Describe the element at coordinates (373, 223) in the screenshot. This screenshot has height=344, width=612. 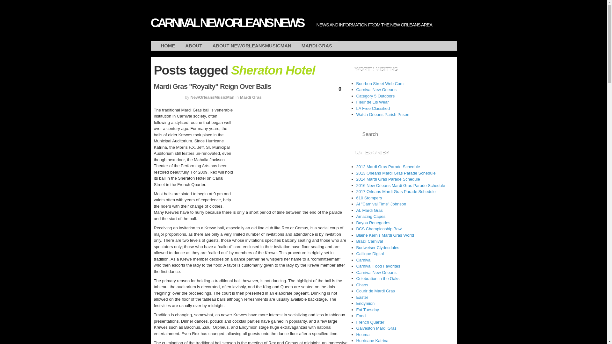
I see `Bayou Renegades` at that location.